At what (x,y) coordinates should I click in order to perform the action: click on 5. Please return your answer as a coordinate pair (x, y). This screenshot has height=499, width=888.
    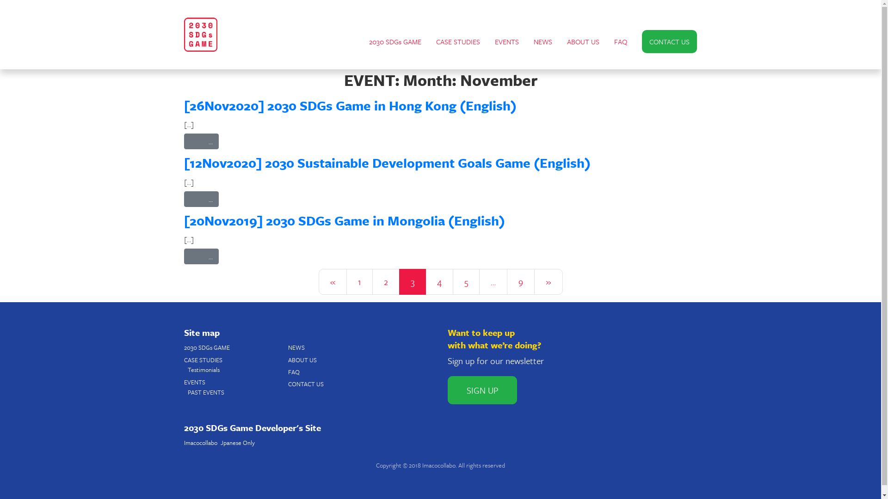
    Looking at the image, I should click on (466, 282).